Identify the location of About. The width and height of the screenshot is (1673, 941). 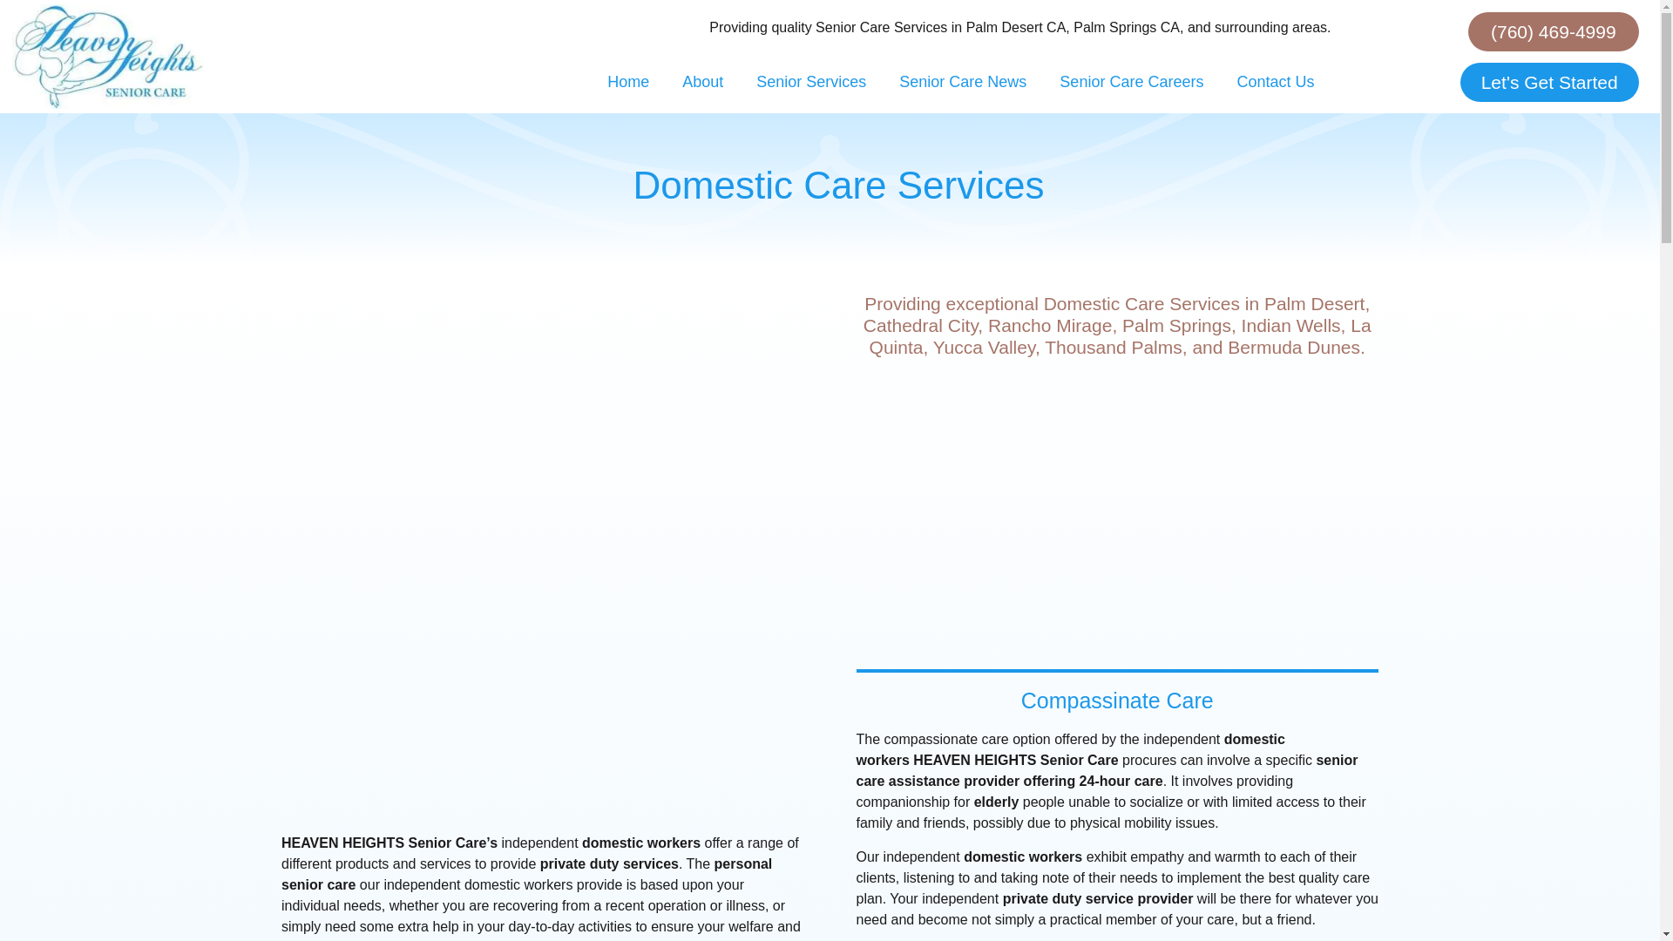
(702, 81).